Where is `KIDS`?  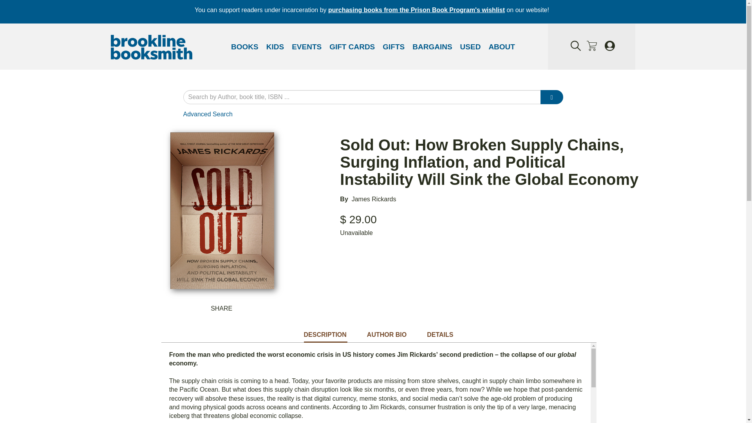 KIDS is located at coordinates (275, 47).